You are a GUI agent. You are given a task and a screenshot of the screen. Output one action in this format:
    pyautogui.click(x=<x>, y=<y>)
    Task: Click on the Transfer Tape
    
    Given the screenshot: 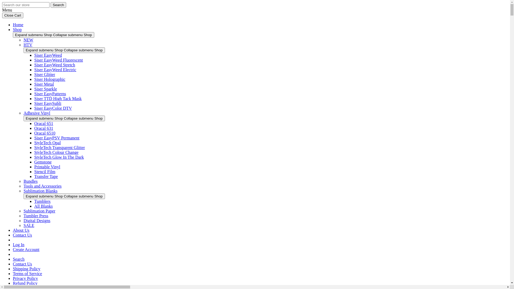 What is the action you would take?
    pyautogui.click(x=46, y=177)
    